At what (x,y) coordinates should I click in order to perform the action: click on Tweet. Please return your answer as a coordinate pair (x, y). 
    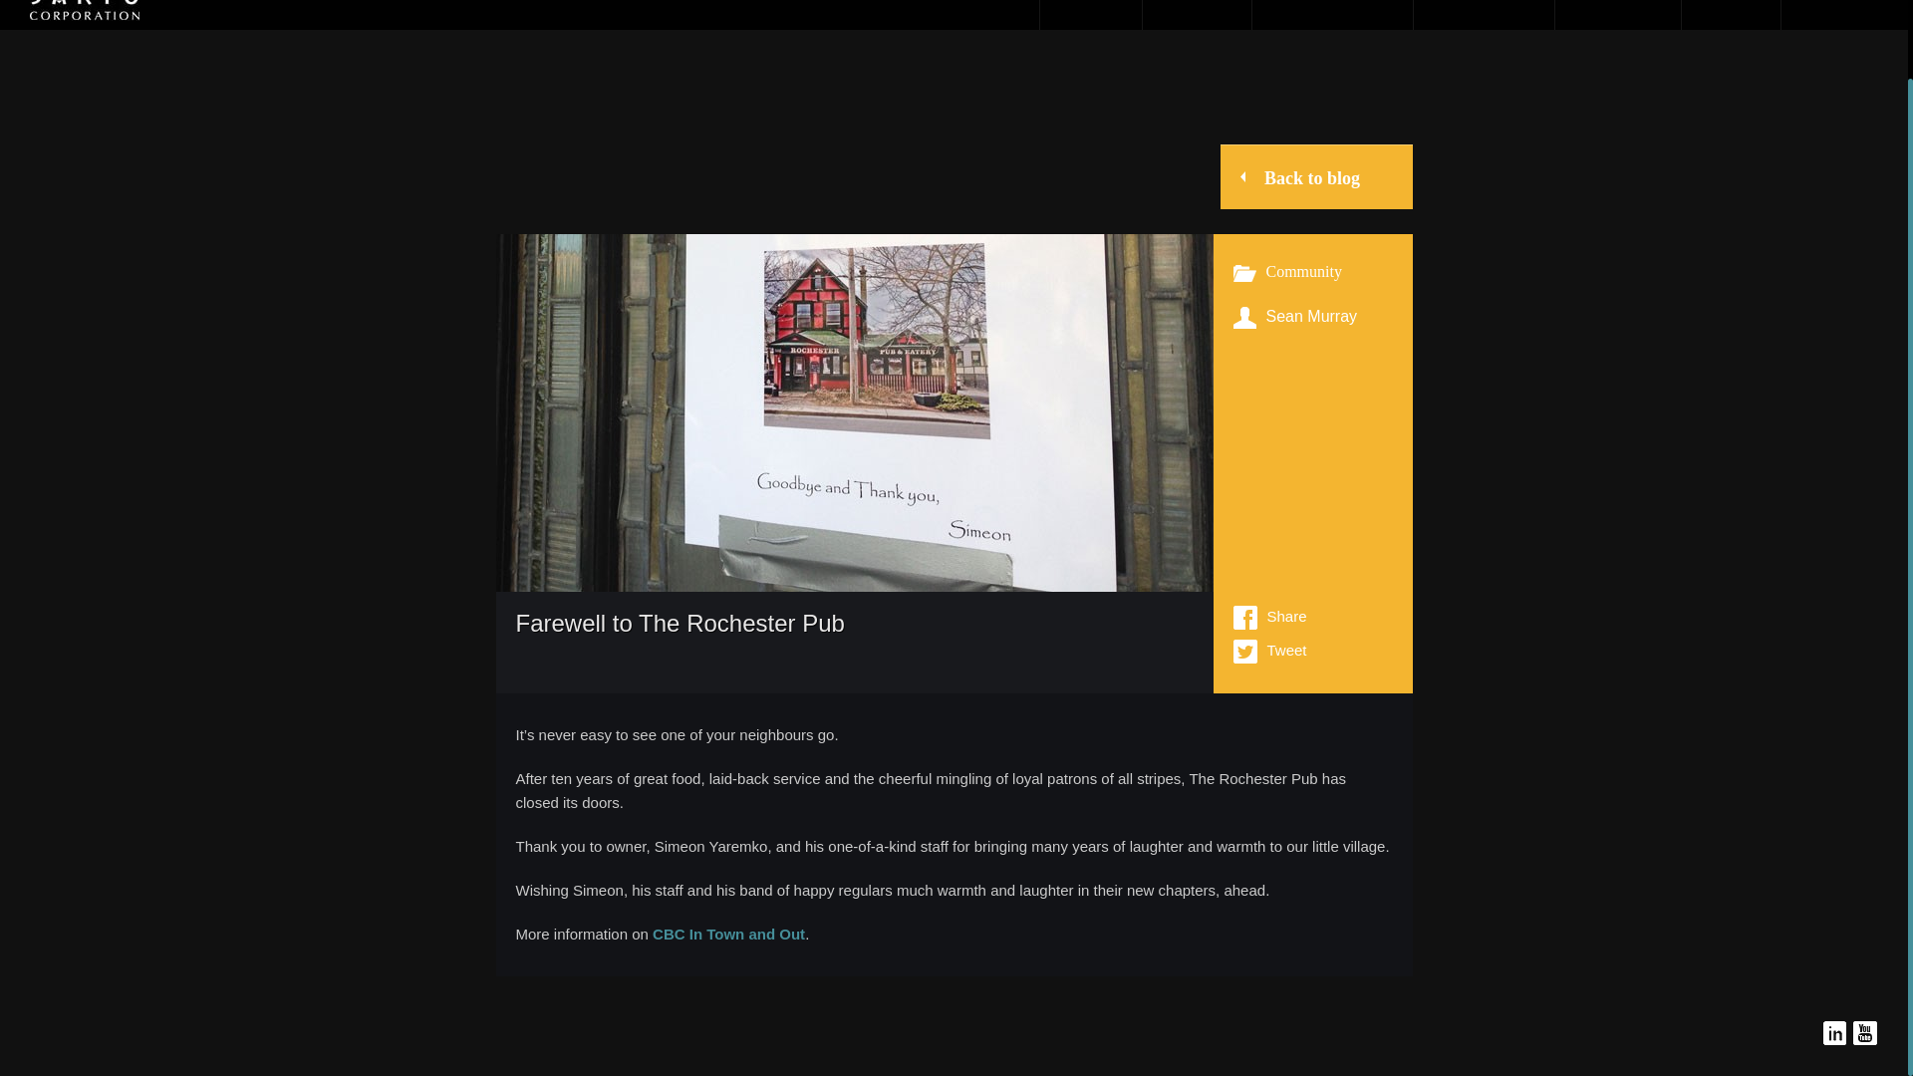
    Looking at the image, I should click on (1269, 652).